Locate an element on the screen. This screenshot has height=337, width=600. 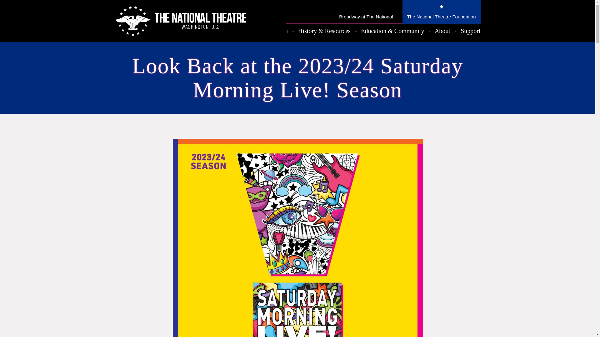
The National Theatre Foundation is located at coordinates (441, 12).